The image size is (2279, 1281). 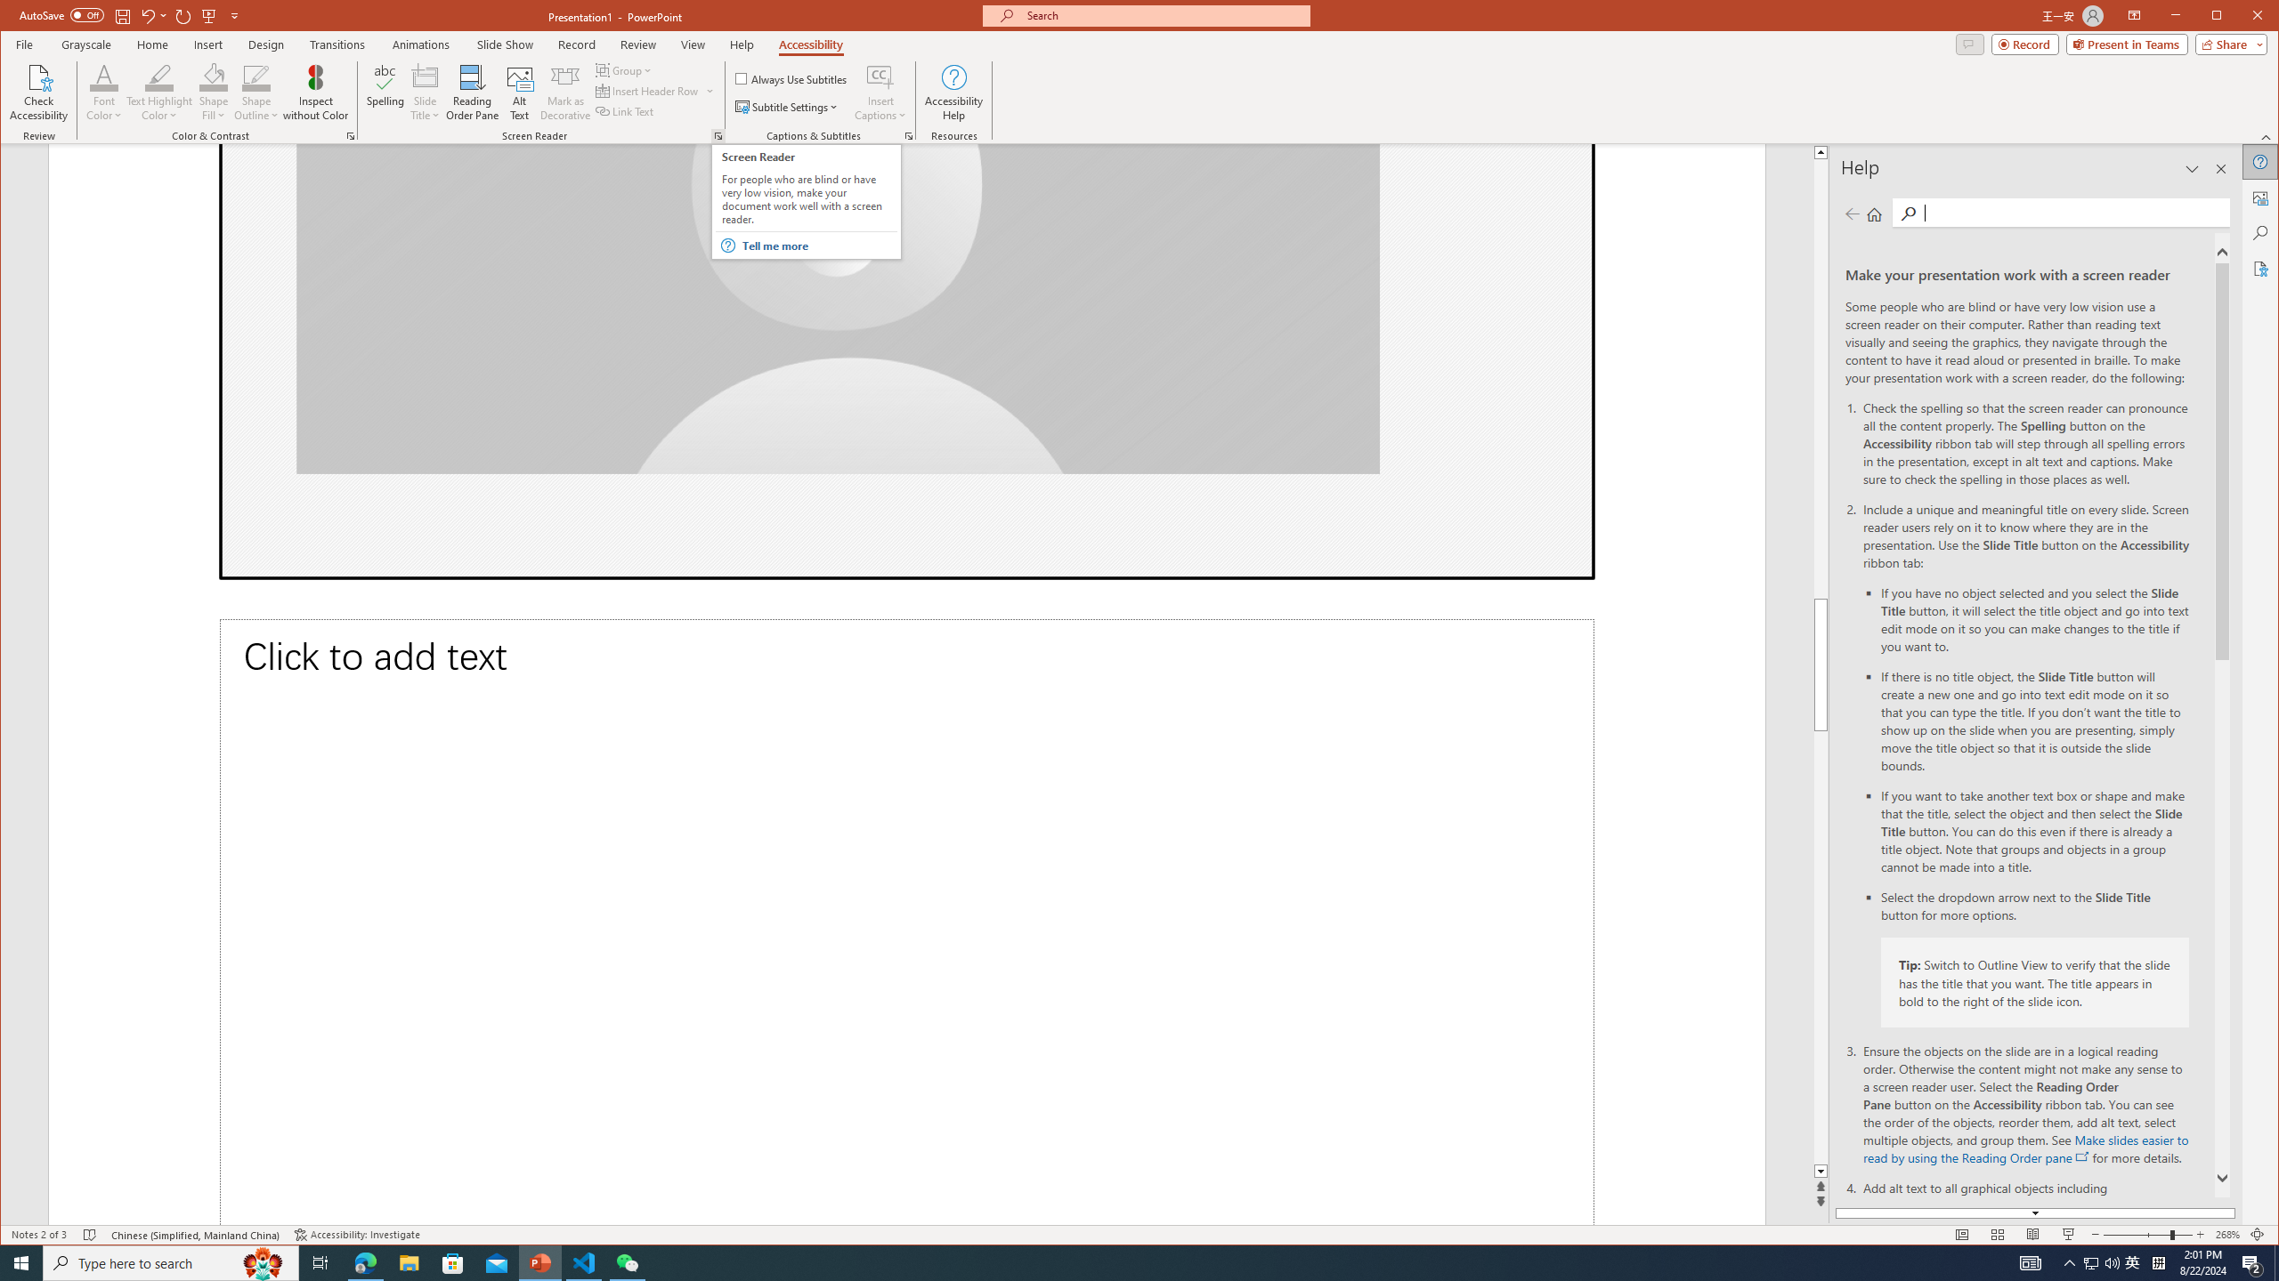 I want to click on Shape Fill Orange, Accent 2, so click(x=214, y=77).